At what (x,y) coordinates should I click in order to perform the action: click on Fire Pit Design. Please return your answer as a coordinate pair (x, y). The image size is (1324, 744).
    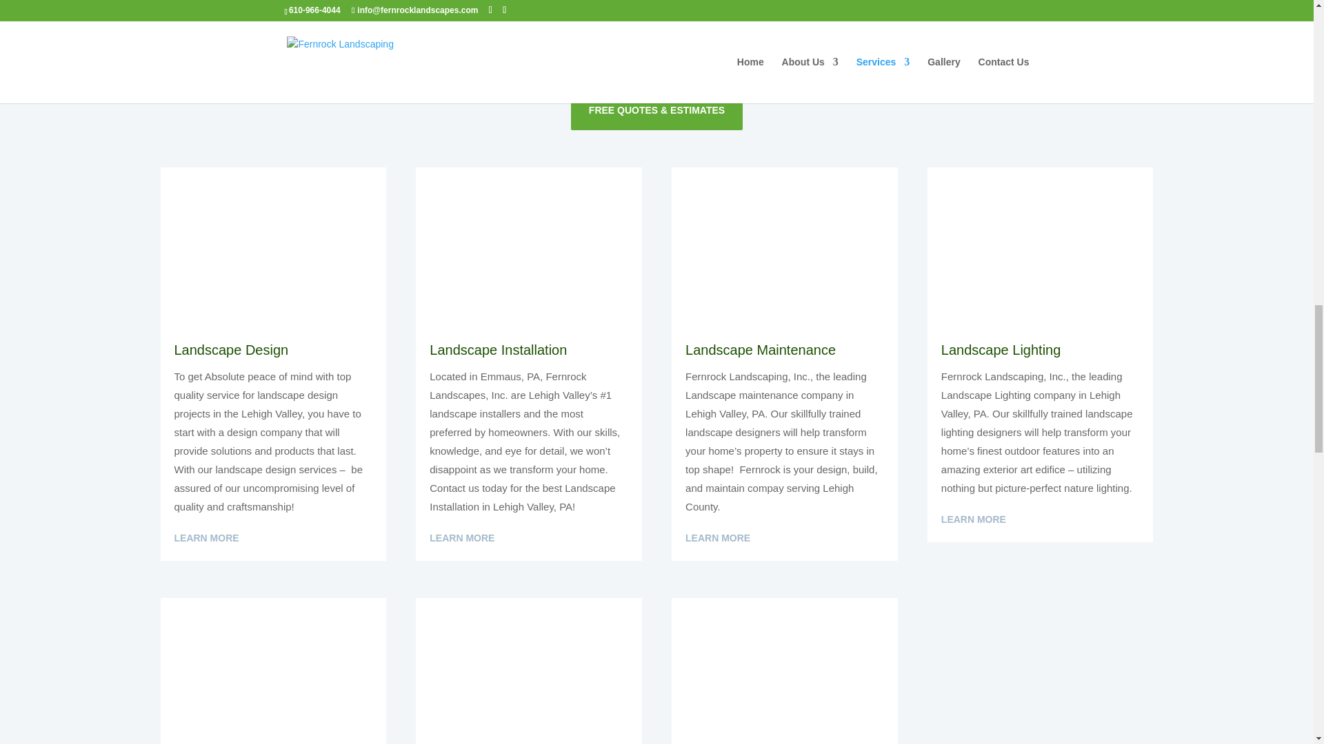
    Looking at the image, I should click on (1040, 671).